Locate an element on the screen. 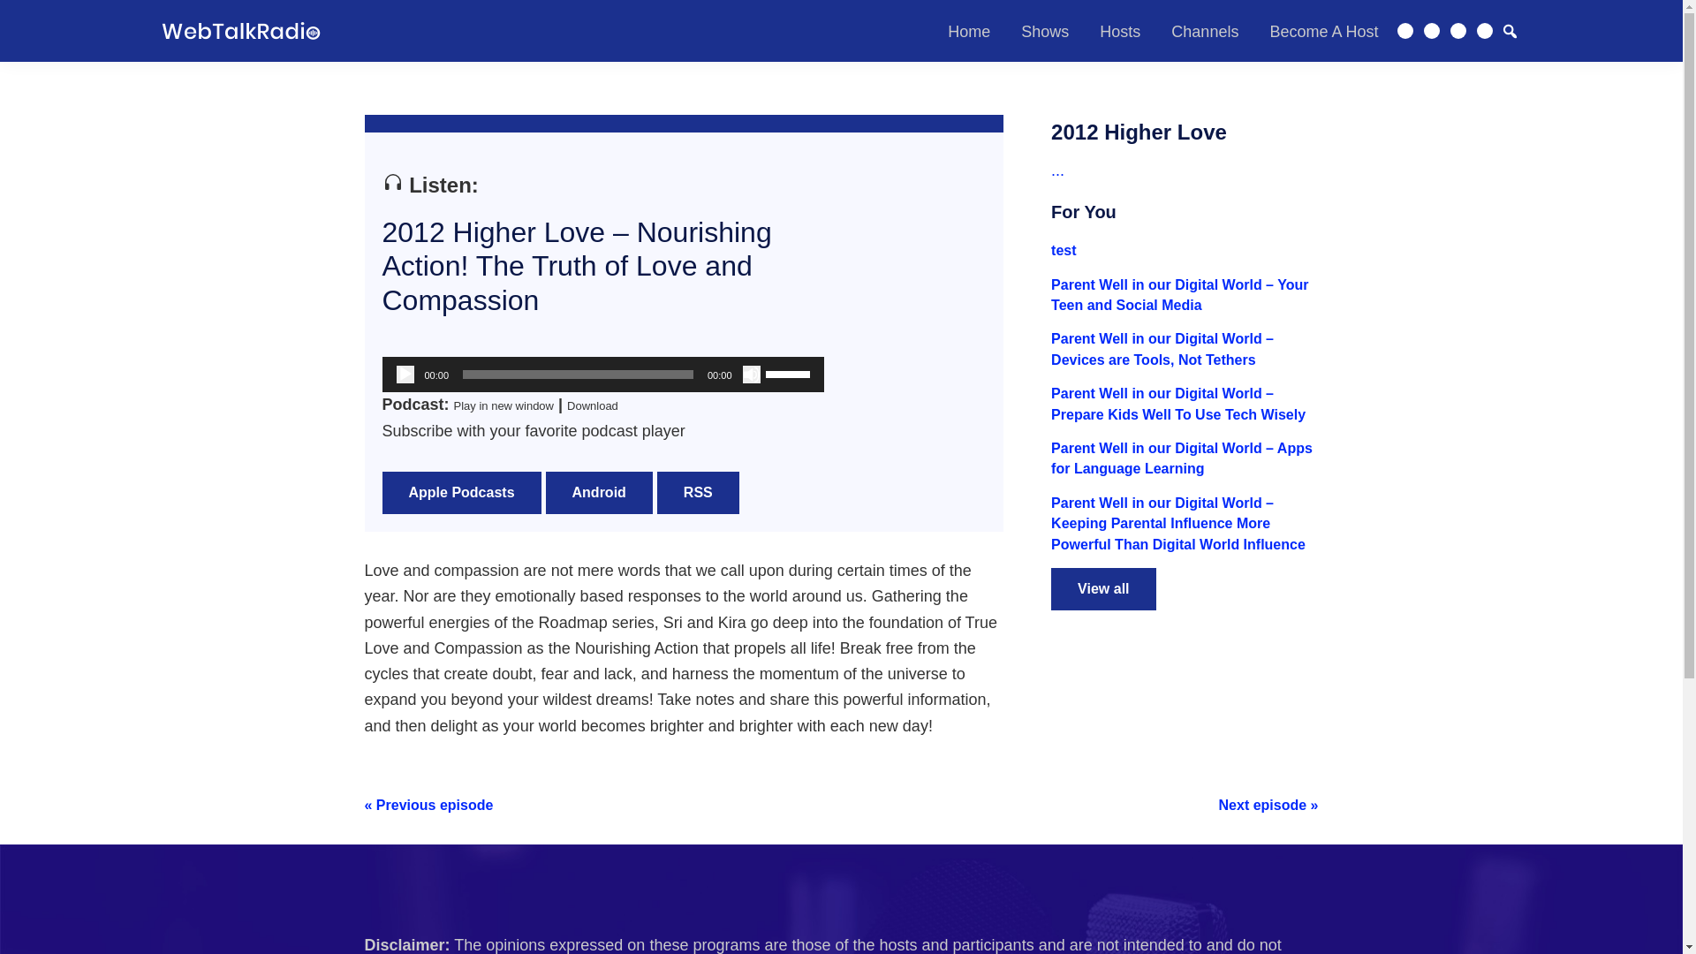  From your favorite podcast player, subscribe here is located at coordinates (698, 493).